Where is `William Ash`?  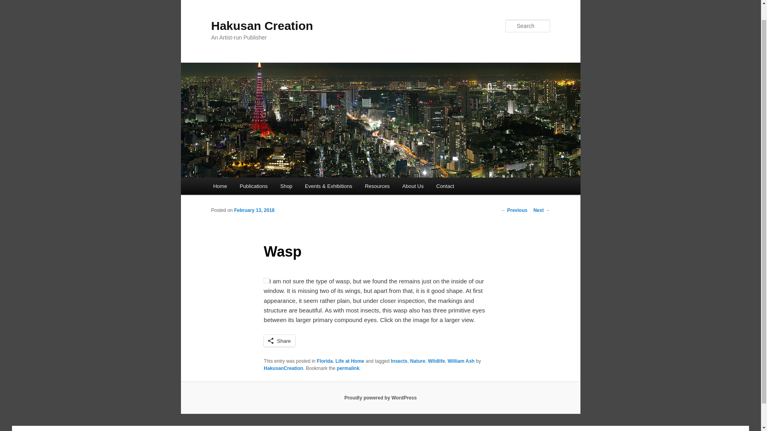 William Ash is located at coordinates (460, 361).